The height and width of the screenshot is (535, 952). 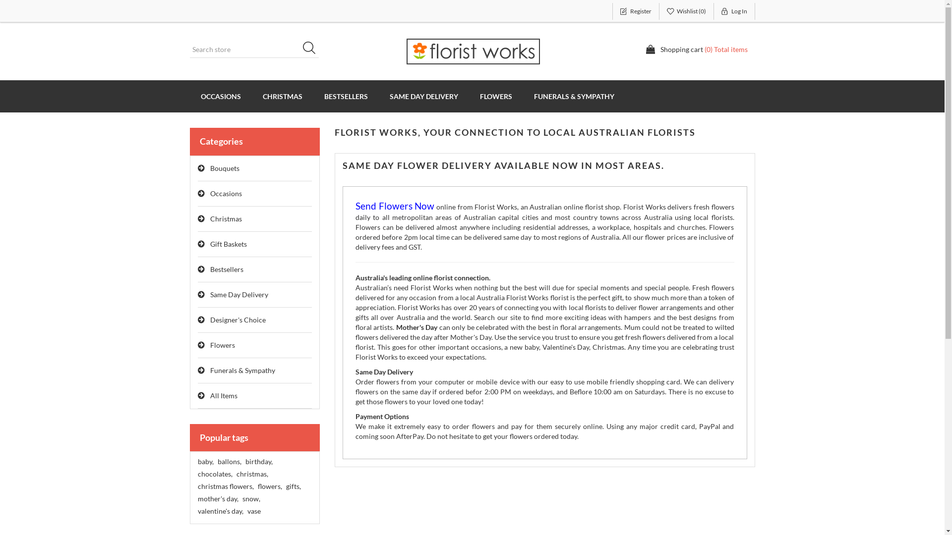 I want to click on Log In, so click(x=735, y=11).